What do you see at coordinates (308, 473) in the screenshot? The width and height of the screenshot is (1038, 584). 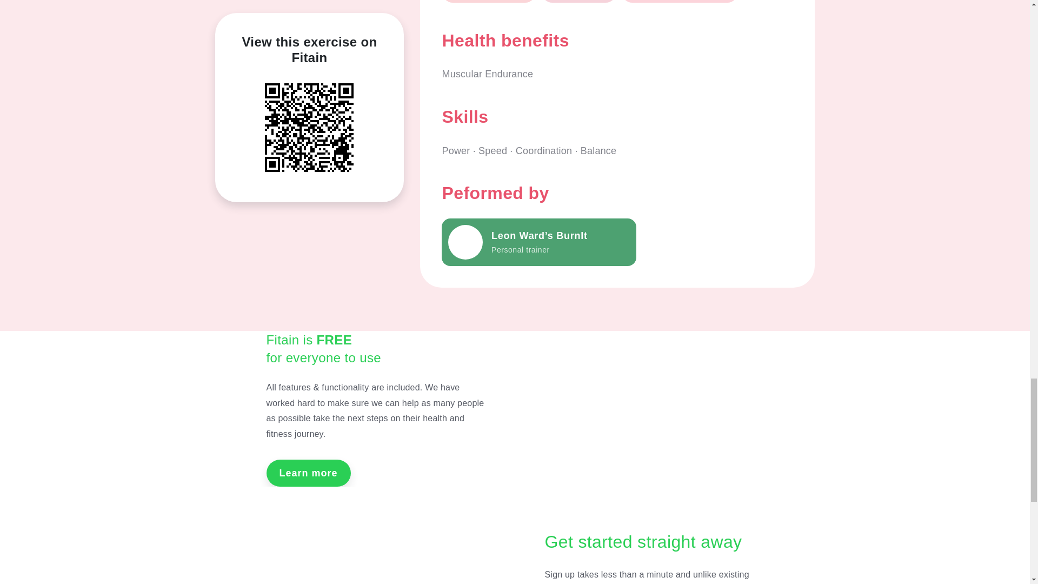 I see `Learn more` at bounding box center [308, 473].